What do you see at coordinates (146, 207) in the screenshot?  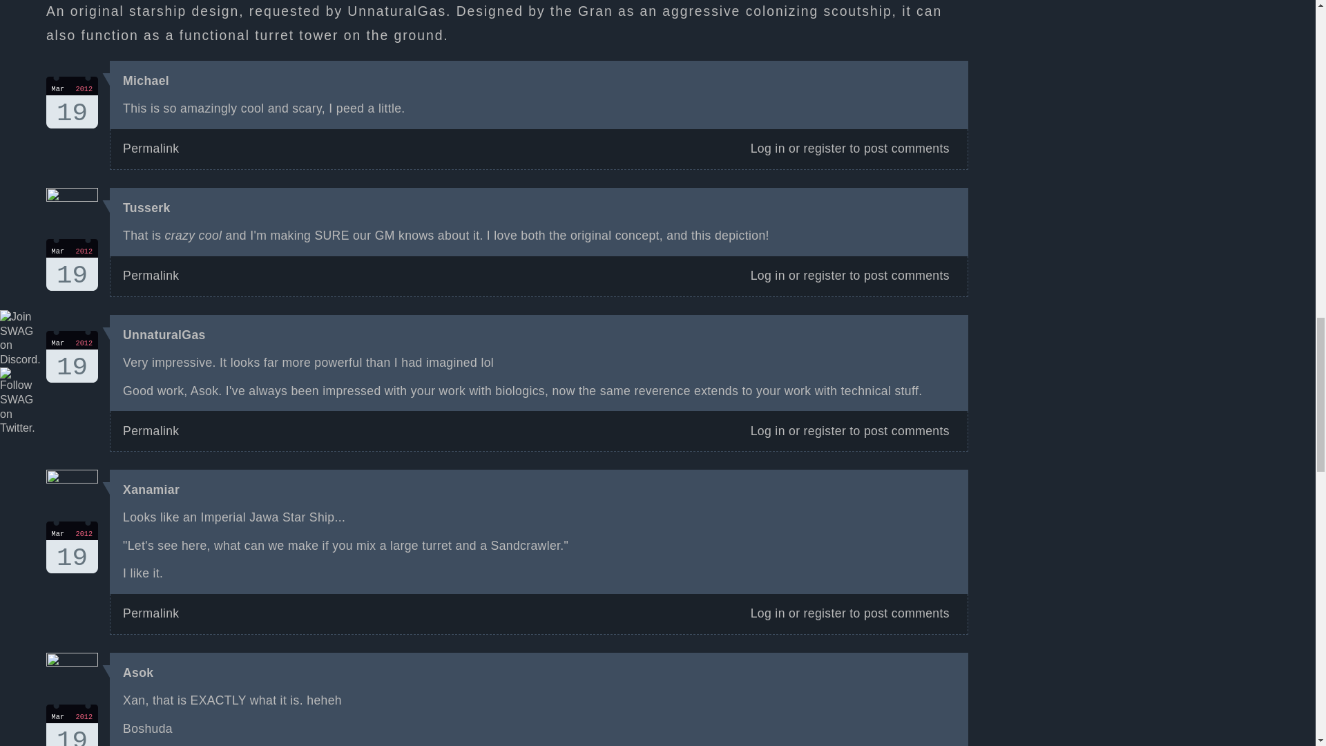 I see `Permalink` at bounding box center [146, 207].